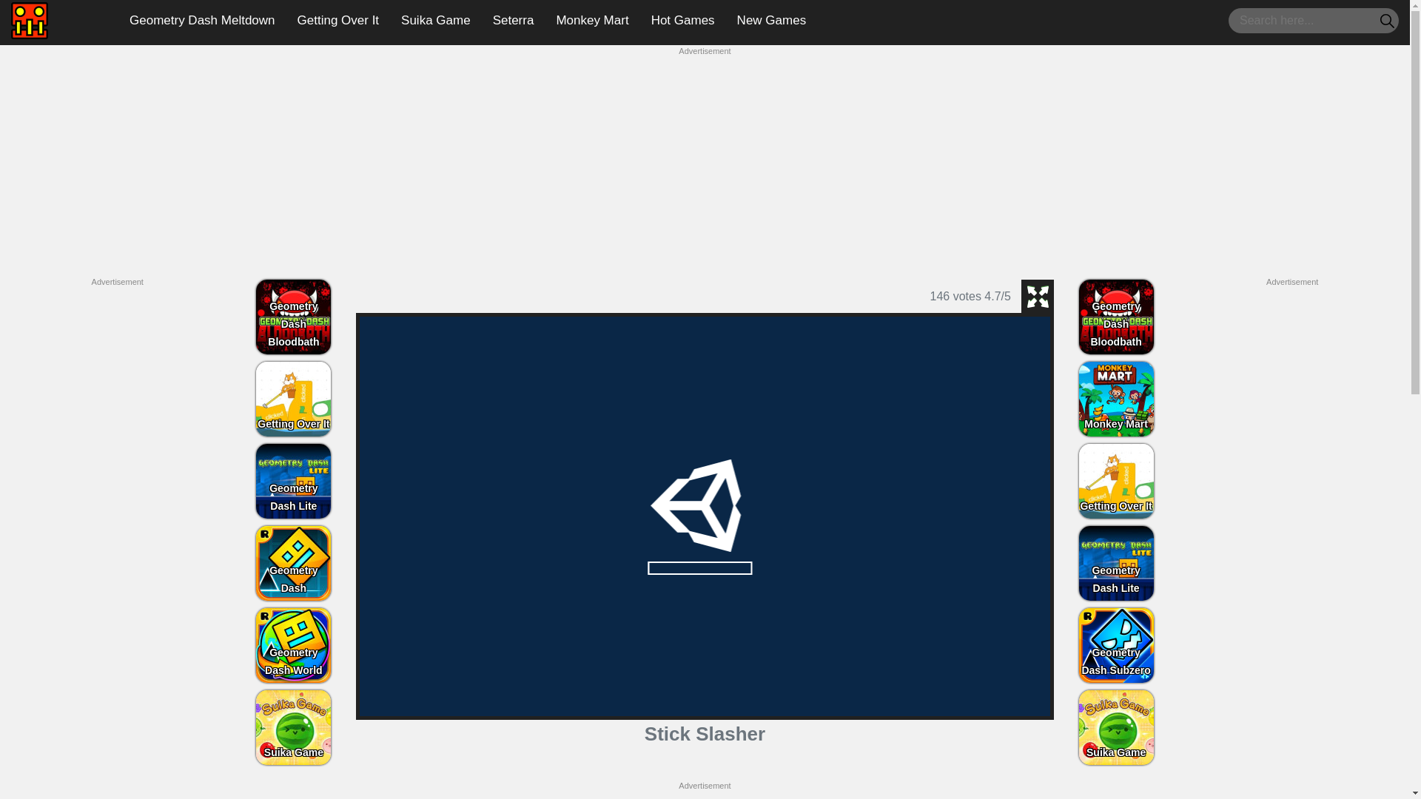 This screenshot has width=1421, height=799. What do you see at coordinates (772, 20) in the screenshot?
I see `New Games` at bounding box center [772, 20].